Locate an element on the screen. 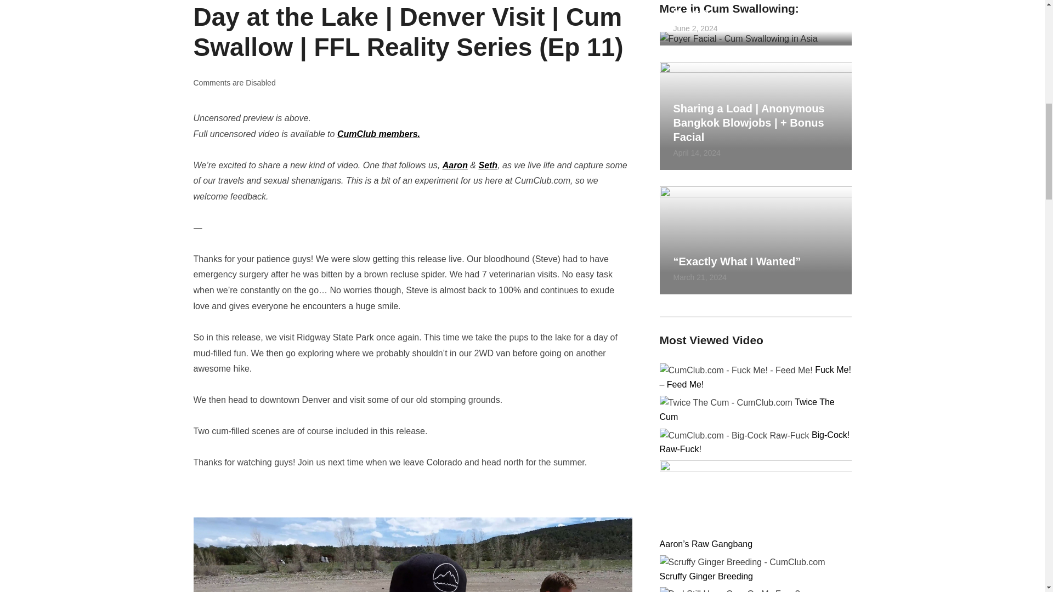  Big-Cock! Raw-Fuck! is located at coordinates (754, 442).